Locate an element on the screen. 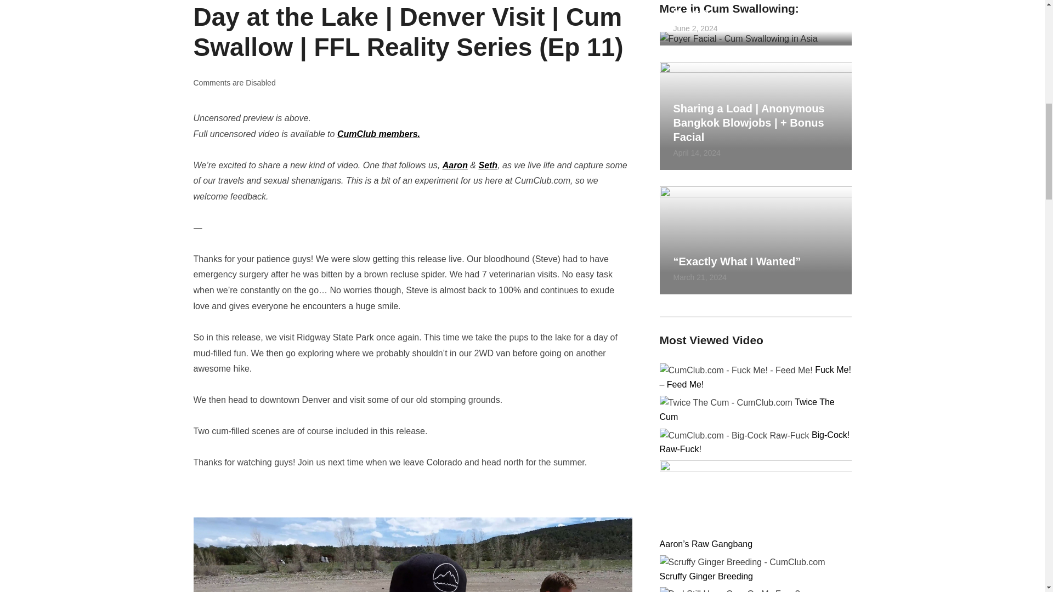  Big-Cock! Raw-Fuck! is located at coordinates (754, 442).